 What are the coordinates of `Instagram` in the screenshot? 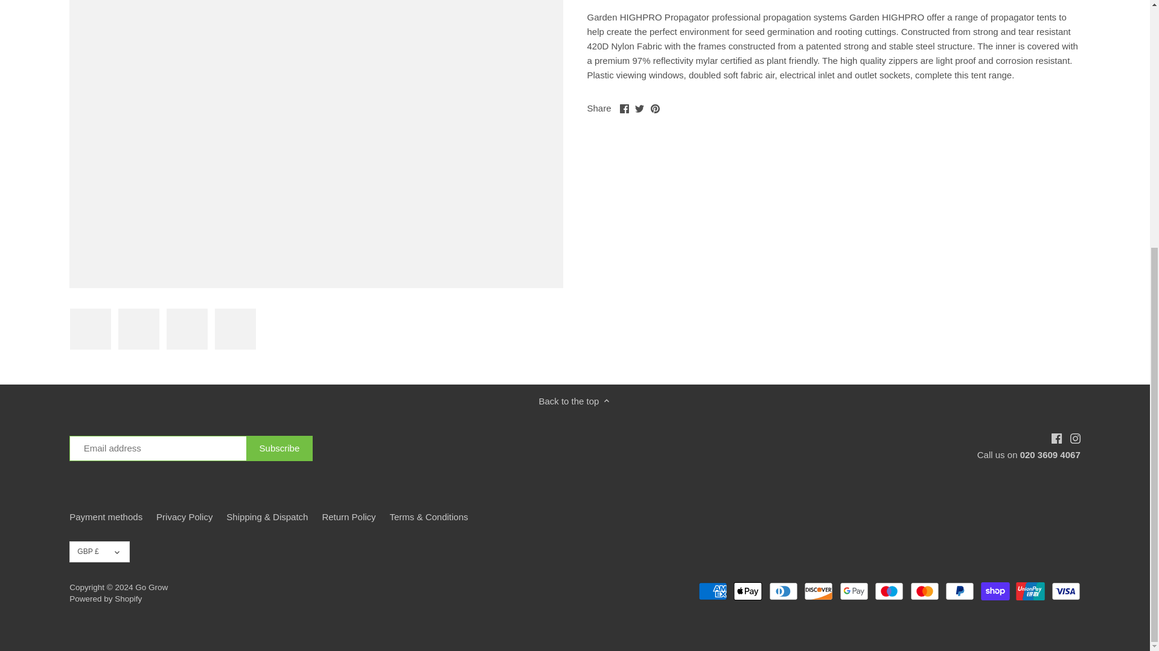 It's located at (1074, 439).